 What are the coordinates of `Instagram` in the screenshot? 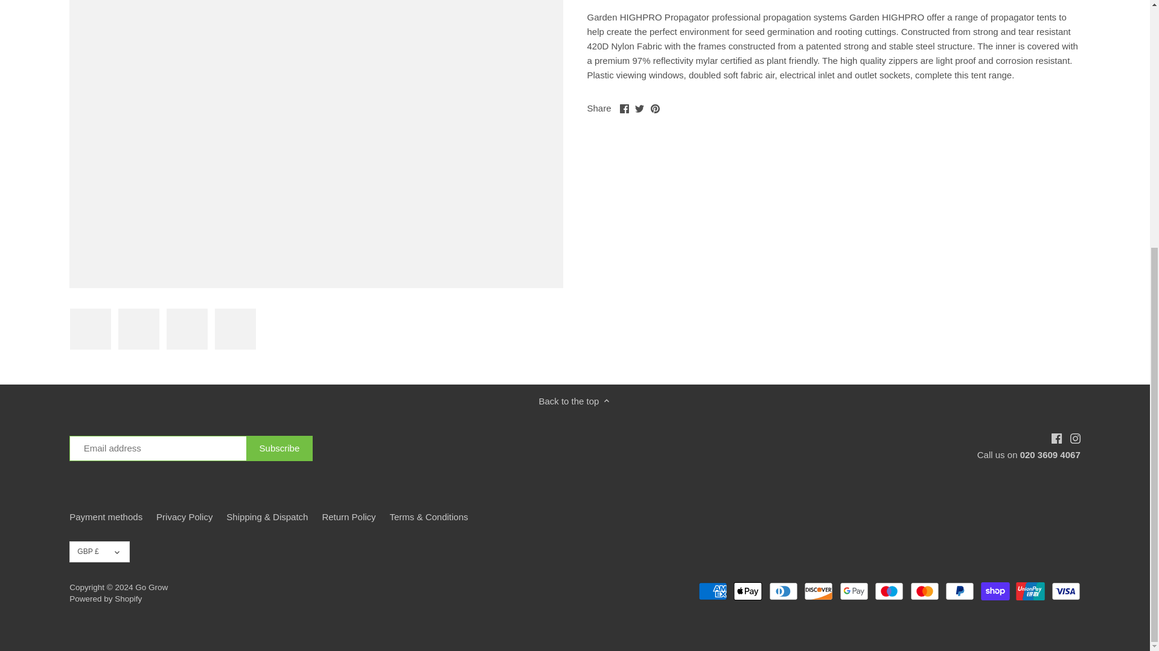 It's located at (1074, 439).